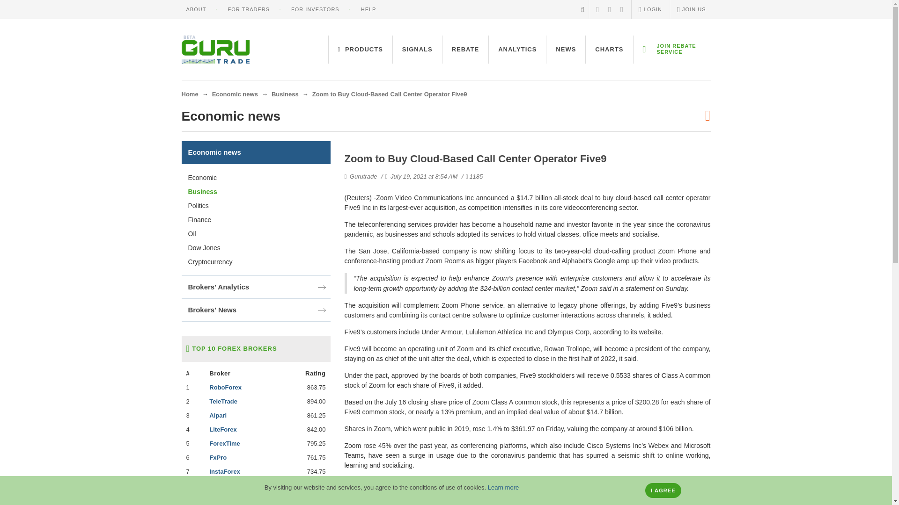 Image resolution: width=899 pixels, height=505 pixels. Describe the element at coordinates (671, 50) in the screenshot. I see `JOIN REBATE SERVICE` at that location.